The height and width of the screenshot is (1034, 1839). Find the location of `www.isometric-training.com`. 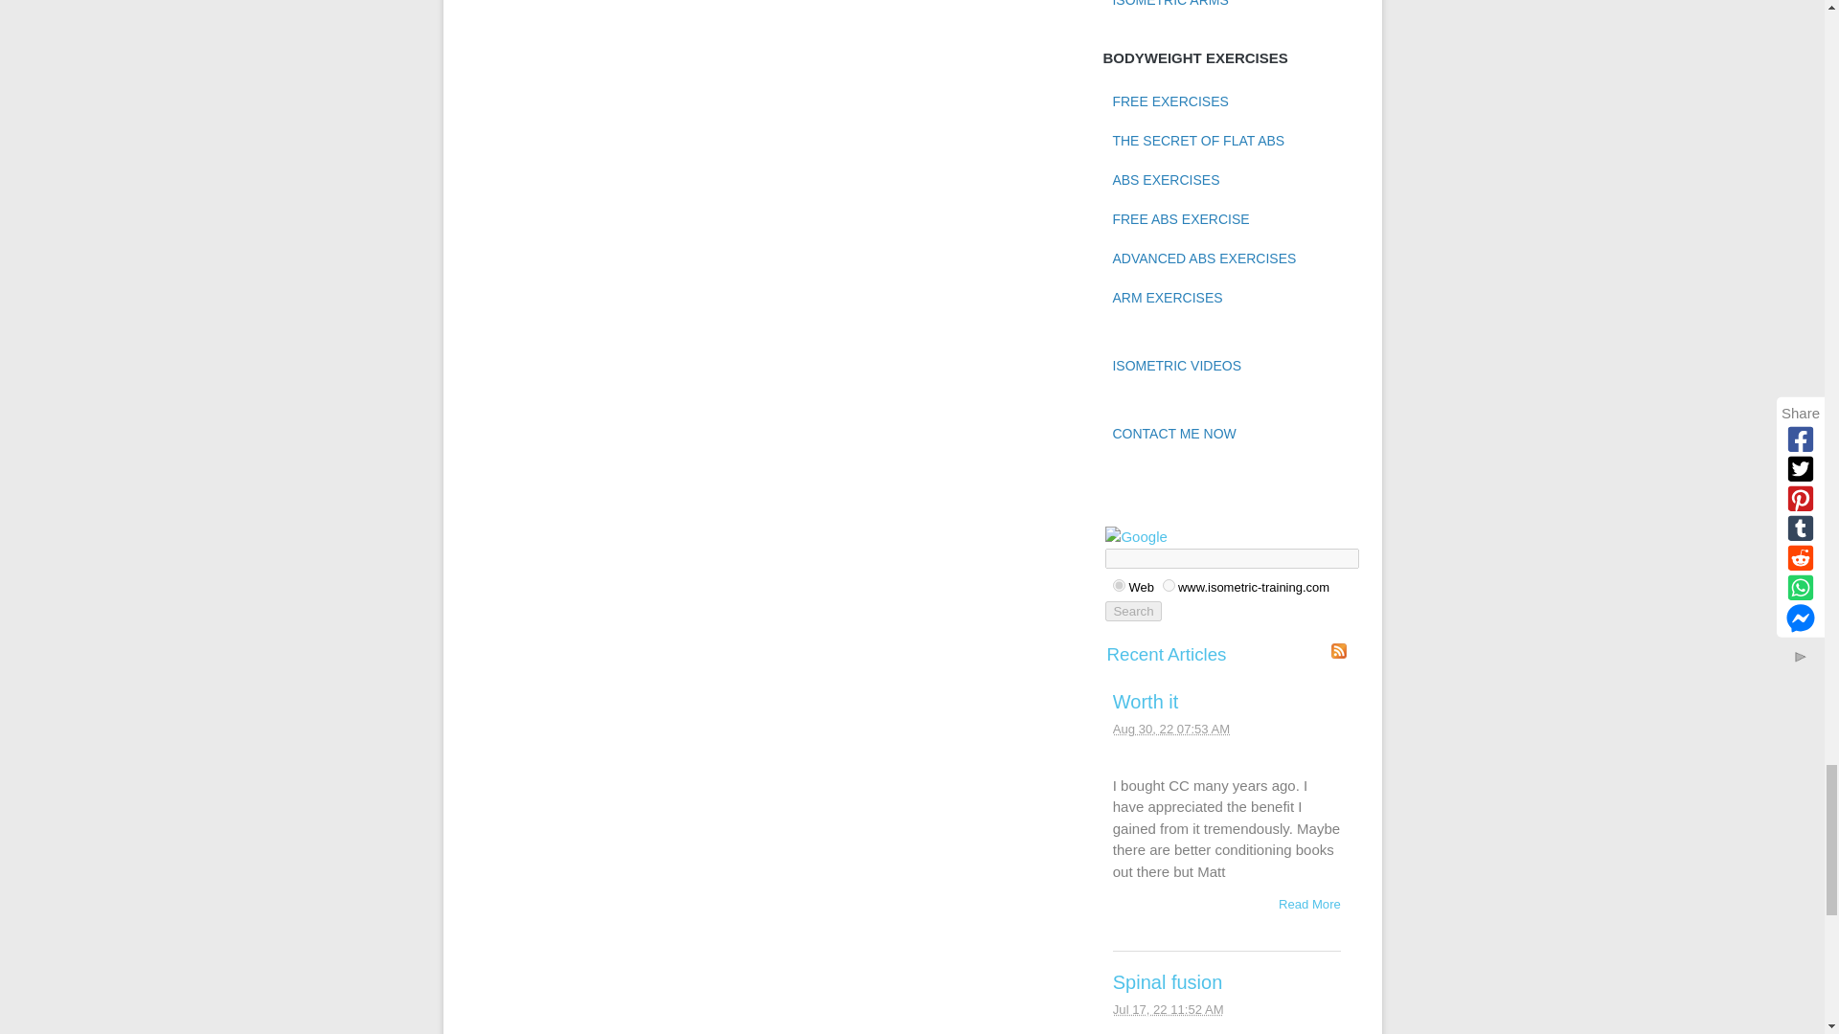

www.isometric-training.com is located at coordinates (1169, 584).